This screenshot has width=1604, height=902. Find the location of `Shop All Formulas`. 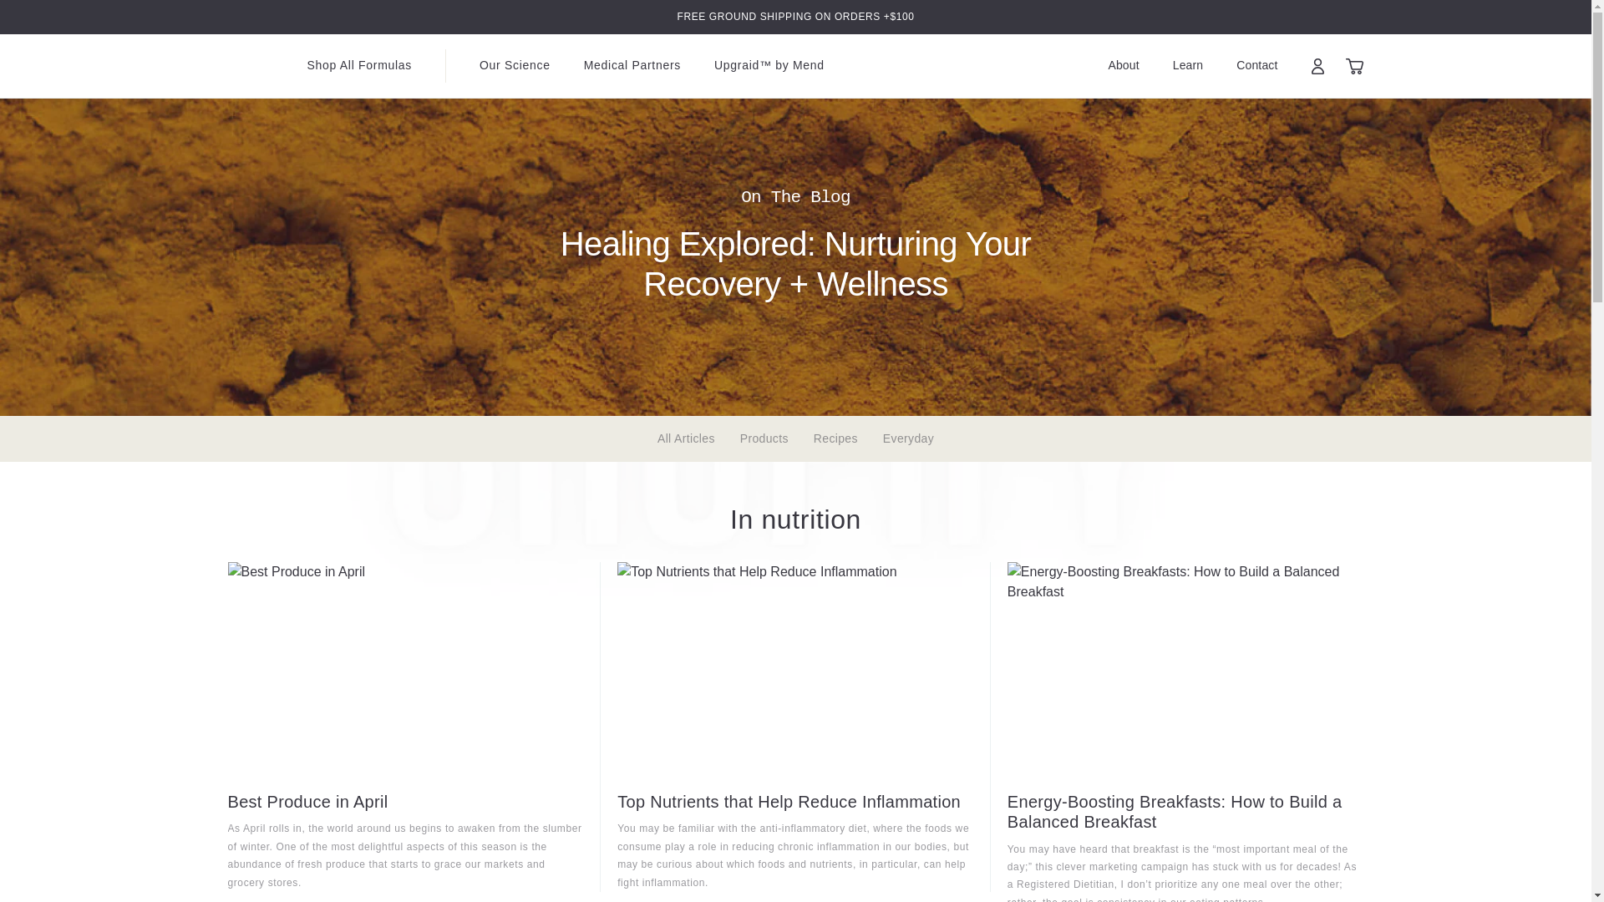

Shop All Formulas is located at coordinates (359, 65).